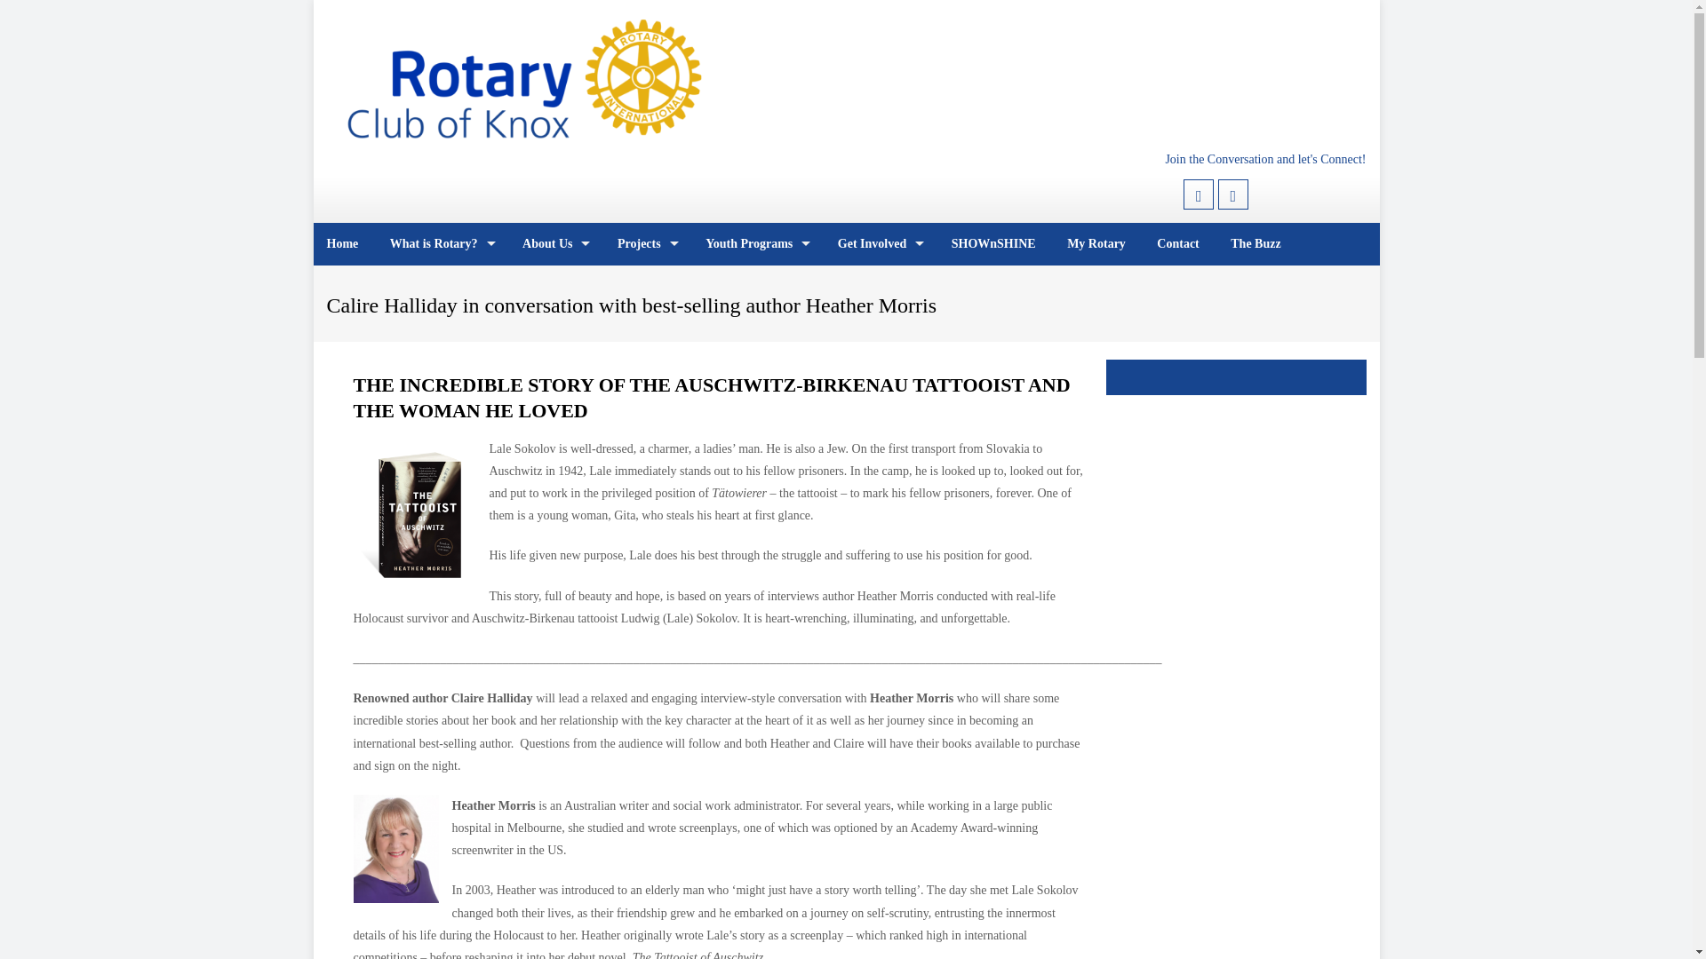 This screenshot has width=1706, height=959. I want to click on Get Involved, so click(878, 243).